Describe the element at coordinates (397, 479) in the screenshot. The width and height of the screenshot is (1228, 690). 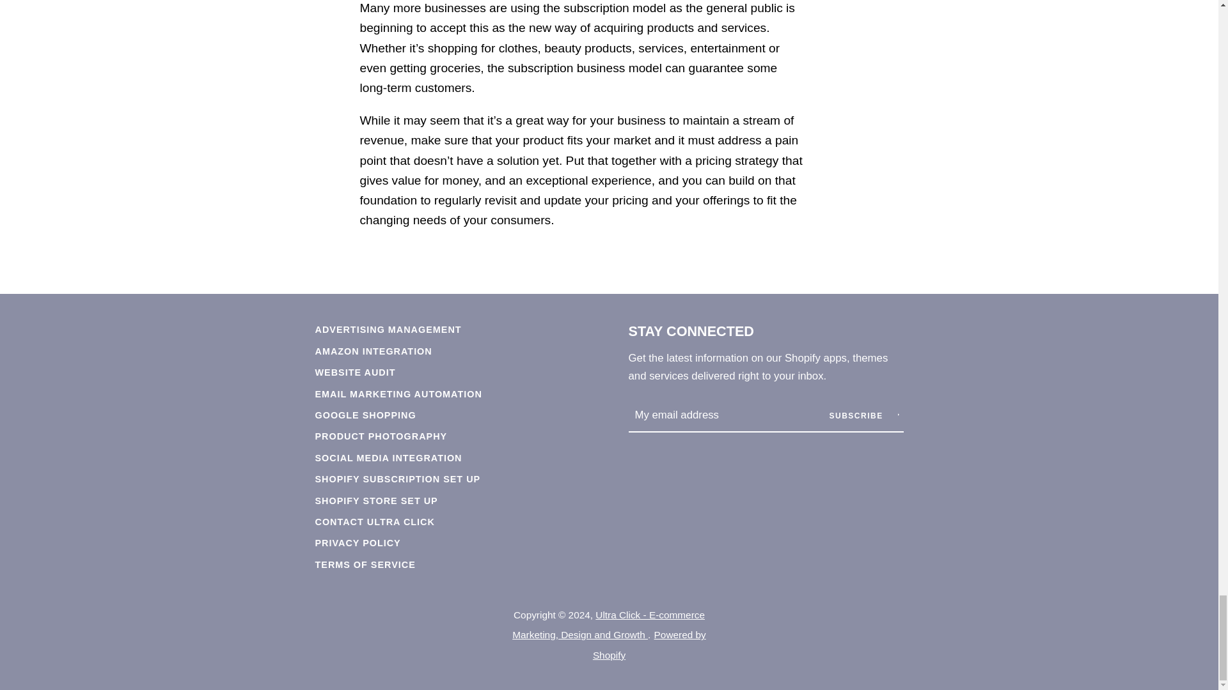
I see `SHOPIFY SUBSCRIPTION SET UP` at that location.